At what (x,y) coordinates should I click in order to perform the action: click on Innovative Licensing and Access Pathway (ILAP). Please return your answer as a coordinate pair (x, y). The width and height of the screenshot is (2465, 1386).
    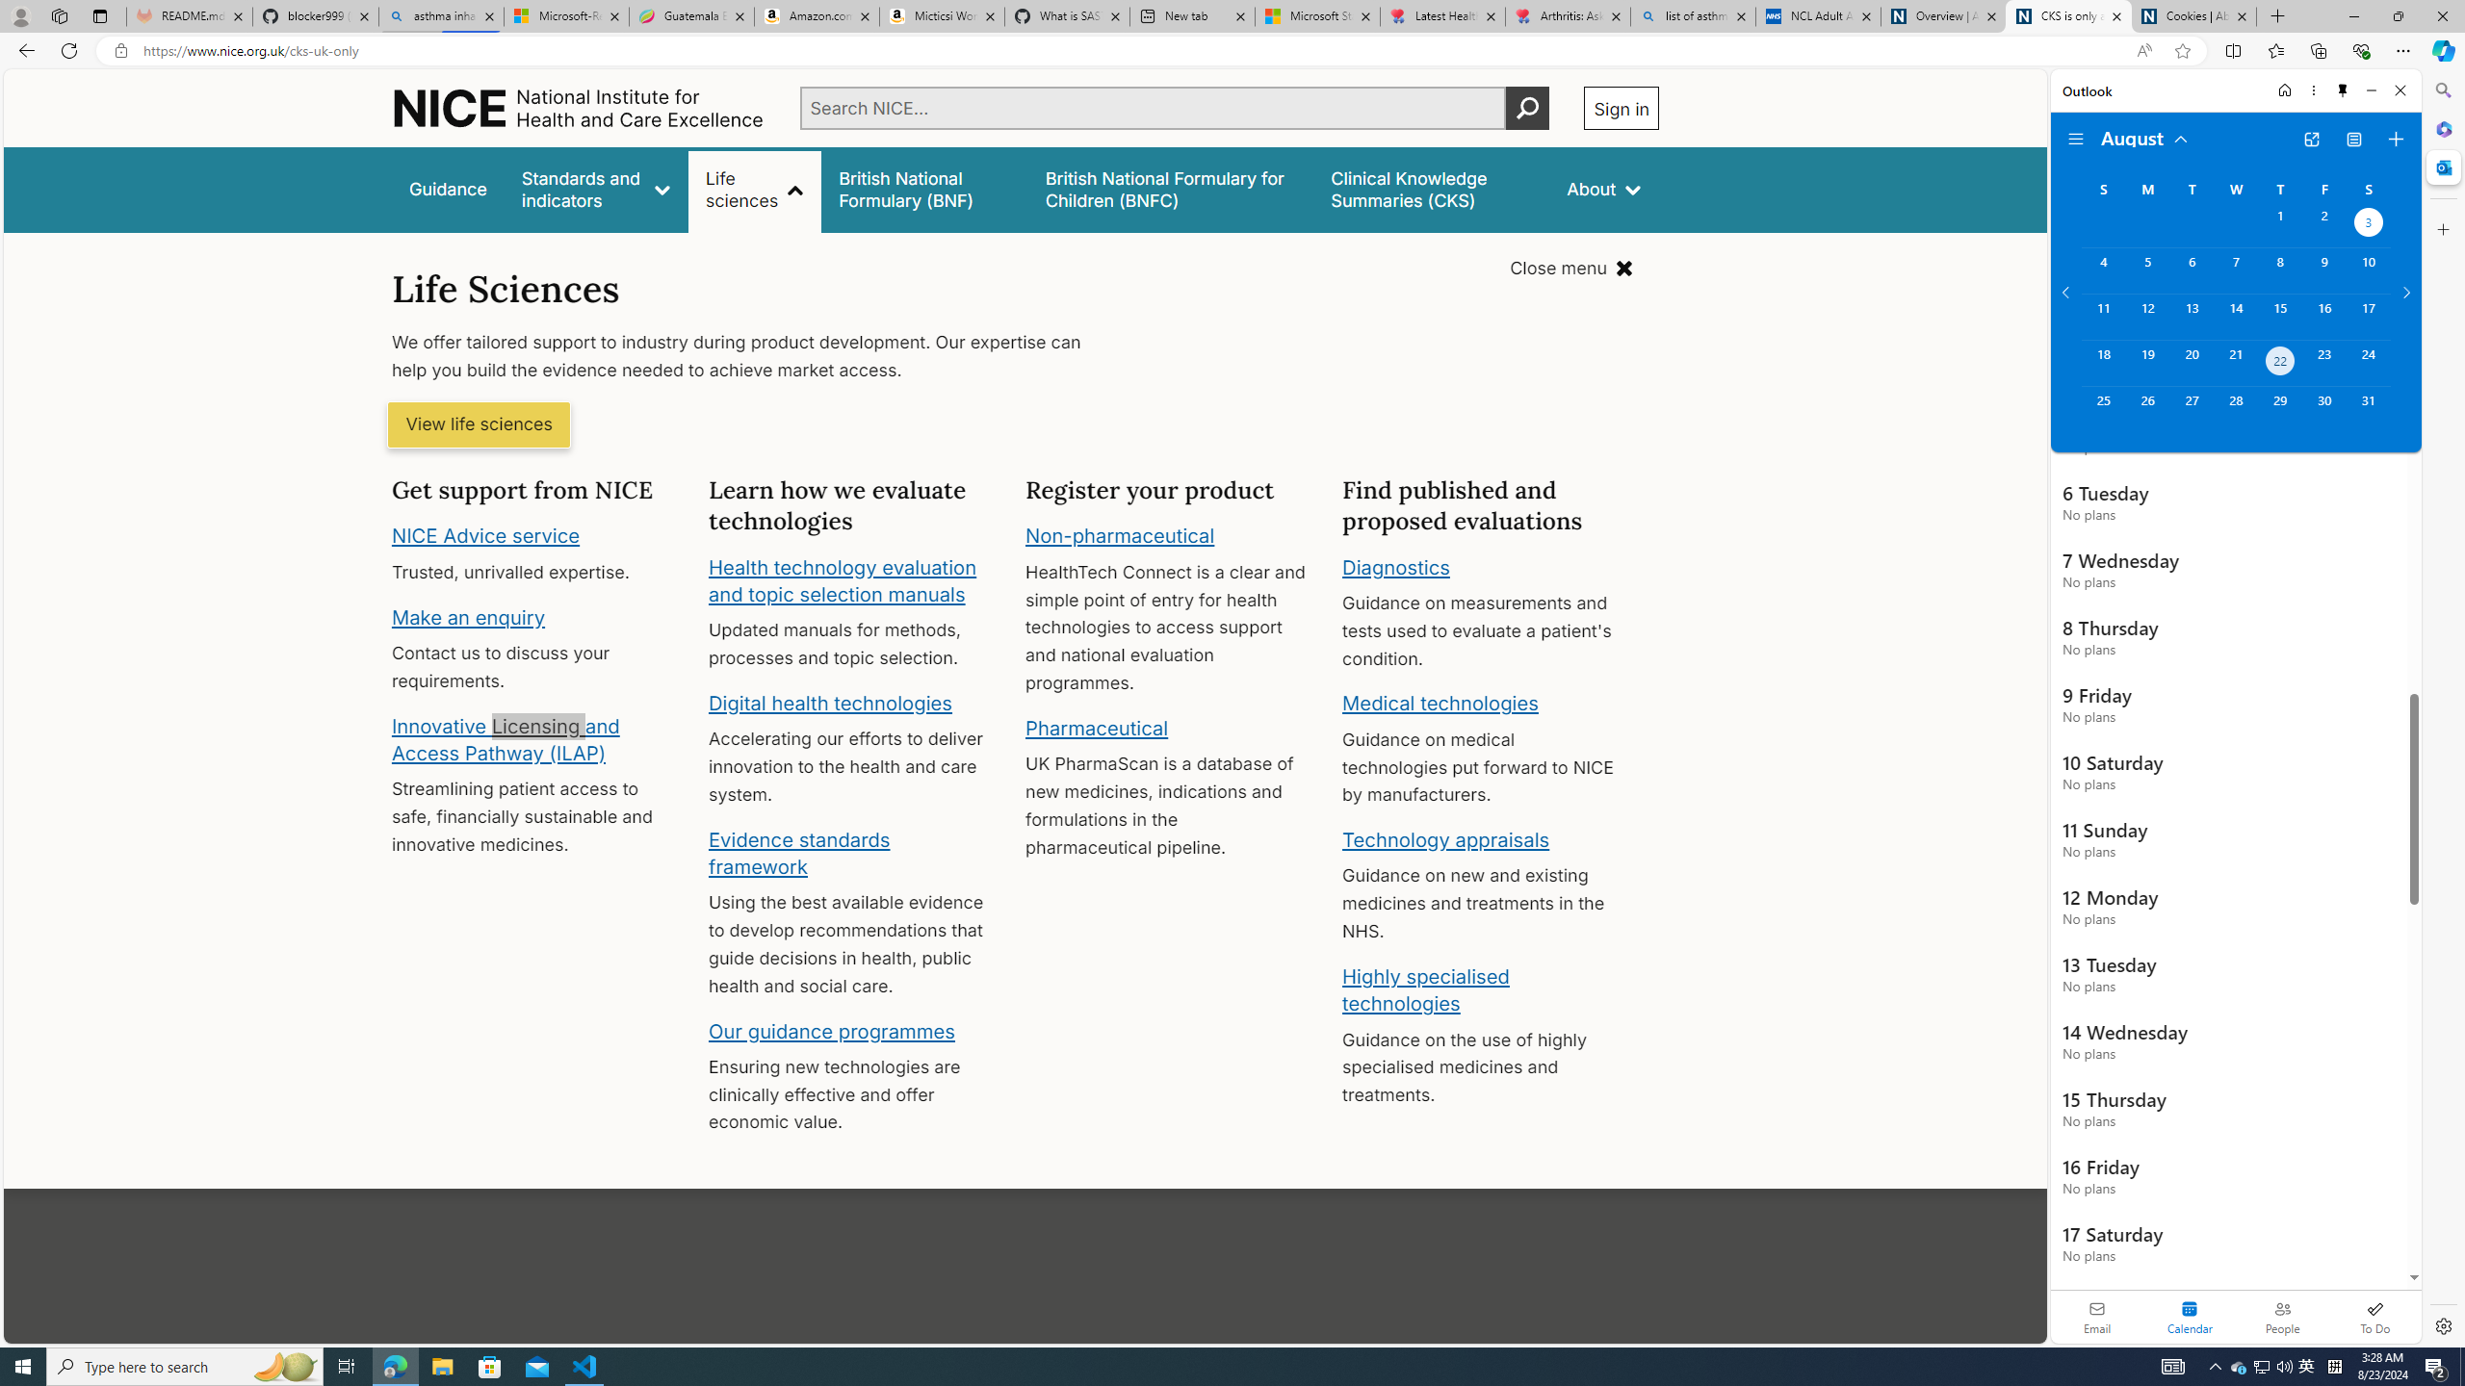
    Looking at the image, I should click on (506, 739).